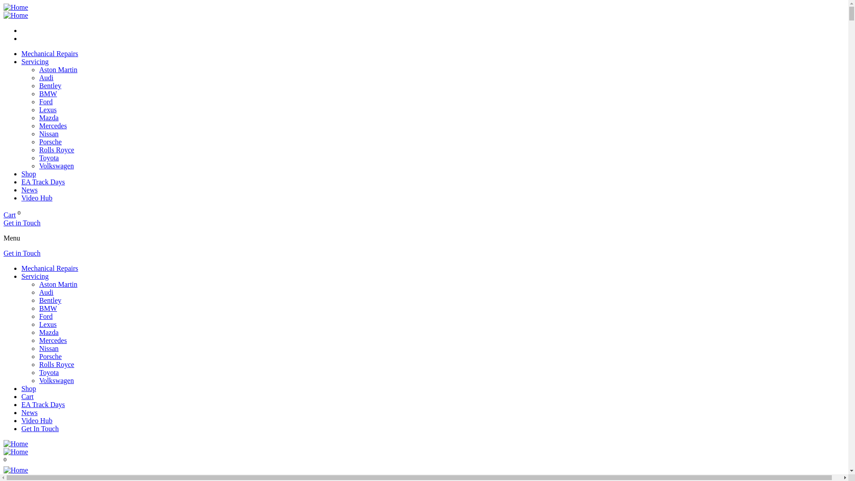 The image size is (855, 481). Describe the element at coordinates (10, 215) in the screenshot. I see `Cart` at that location.